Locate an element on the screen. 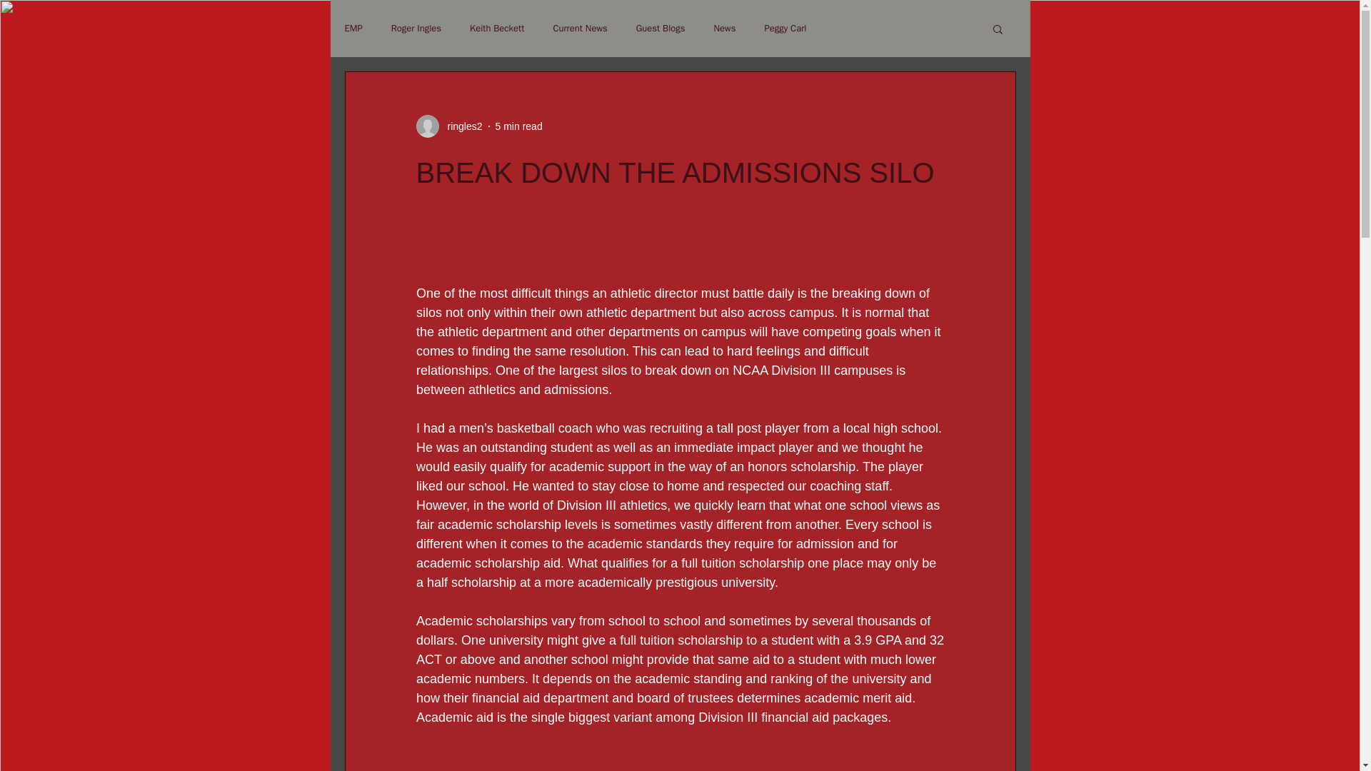 The image size is (1371, 771). Keith Beckett is located at coordinates (497, 29).